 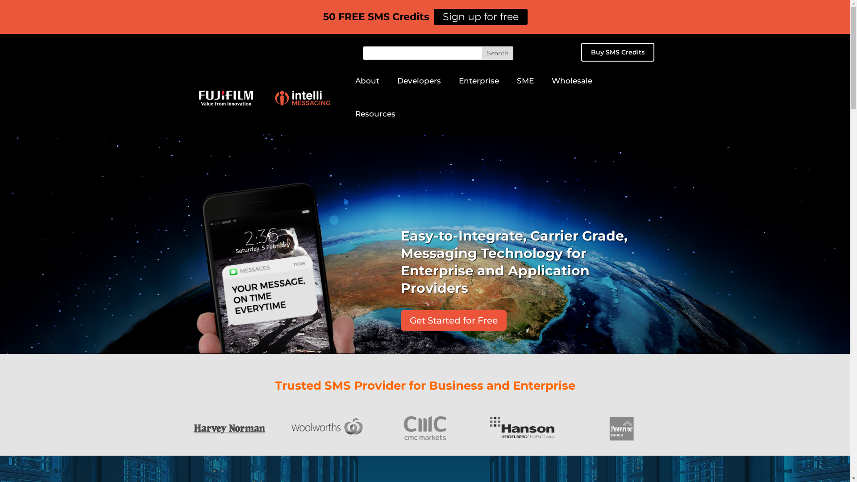 What do you see at coordinates (525, 85) in the screenshot?
I see `SME` at bounding box center [525, 85].